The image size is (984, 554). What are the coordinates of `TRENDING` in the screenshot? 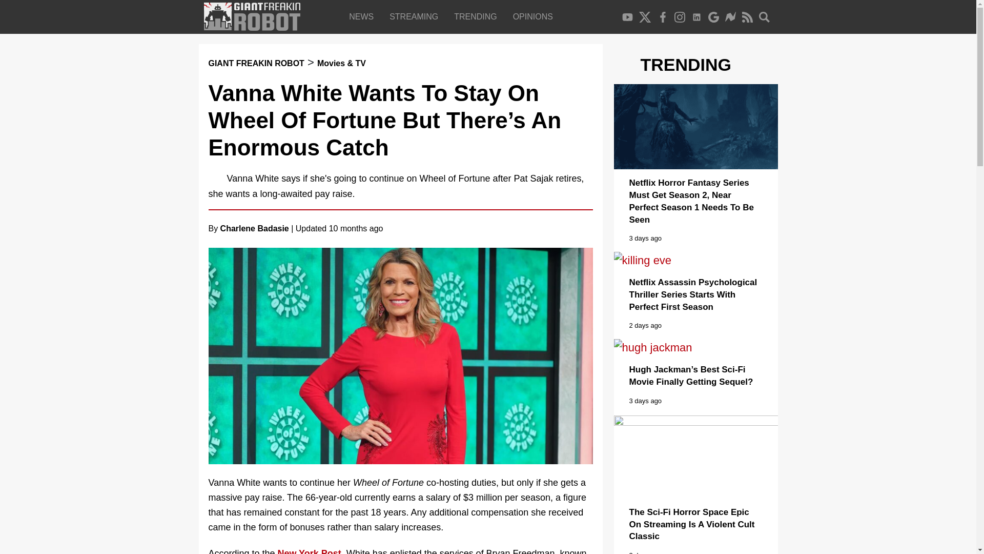 It's located at (478, 16).